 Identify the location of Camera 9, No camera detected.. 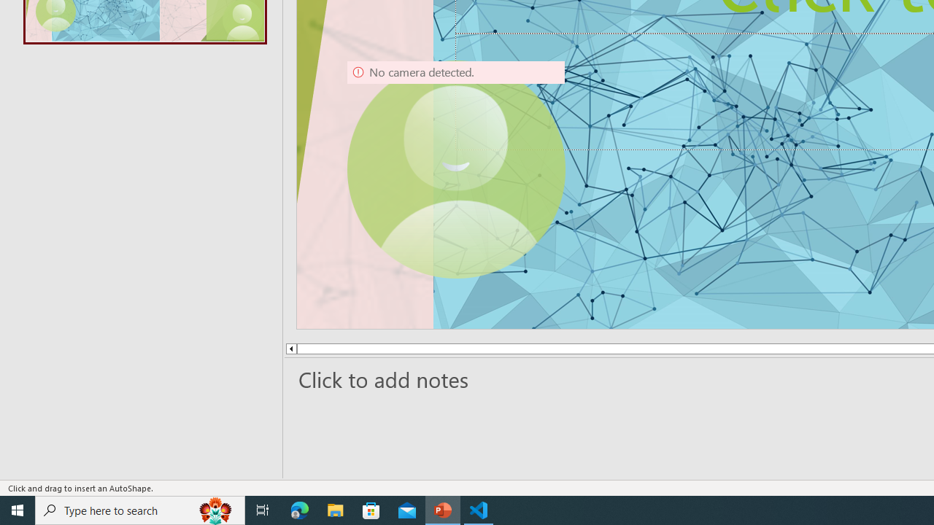
(455, 169).